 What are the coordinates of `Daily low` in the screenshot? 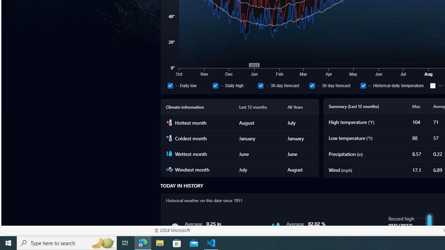 It's located at (188, 85).